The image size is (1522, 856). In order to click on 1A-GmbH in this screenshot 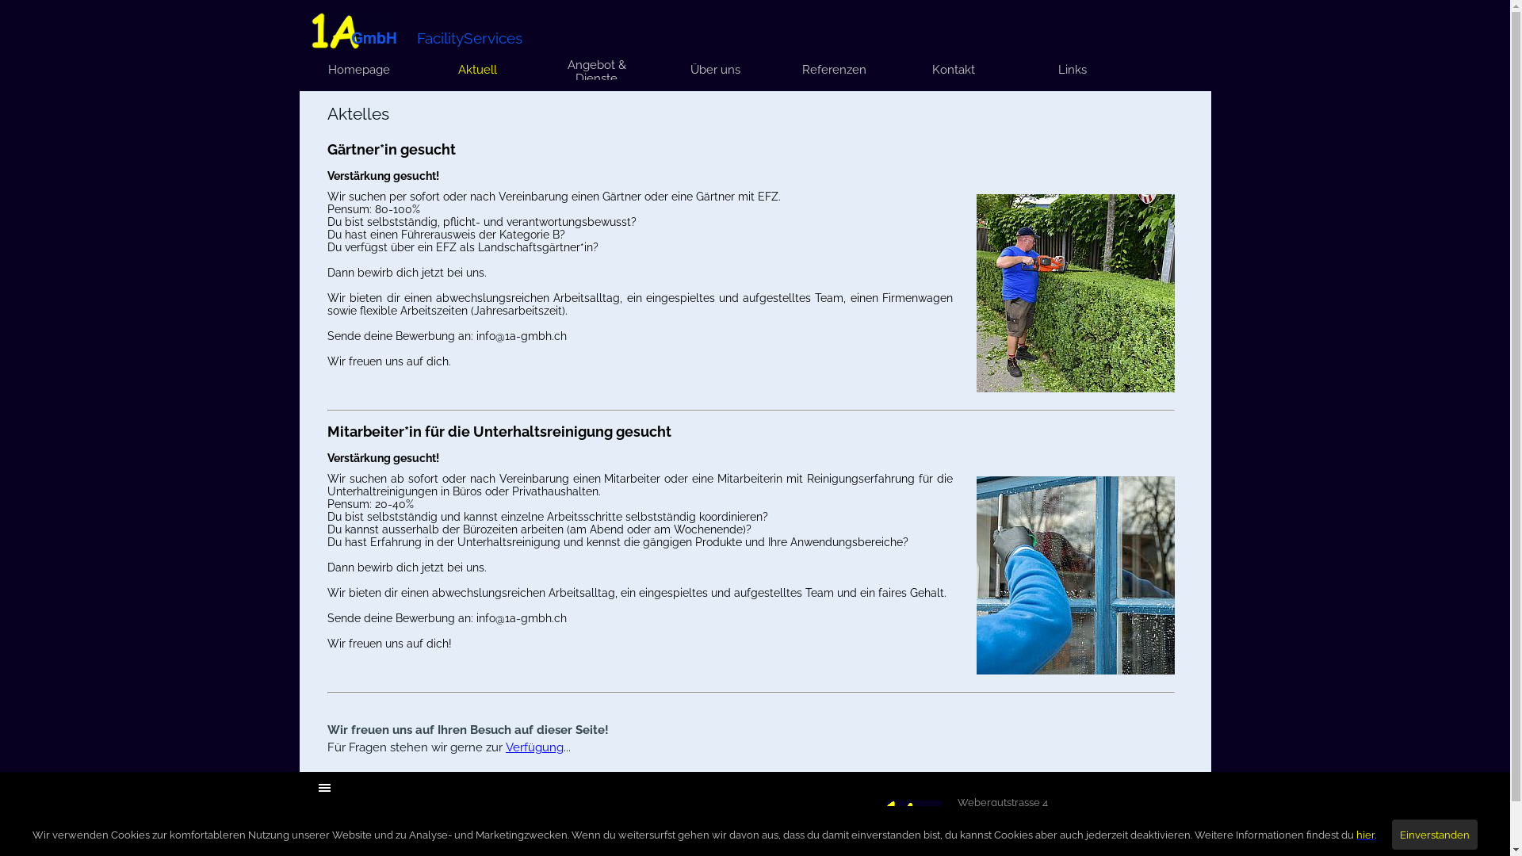, I will do `click(354, 31)`.